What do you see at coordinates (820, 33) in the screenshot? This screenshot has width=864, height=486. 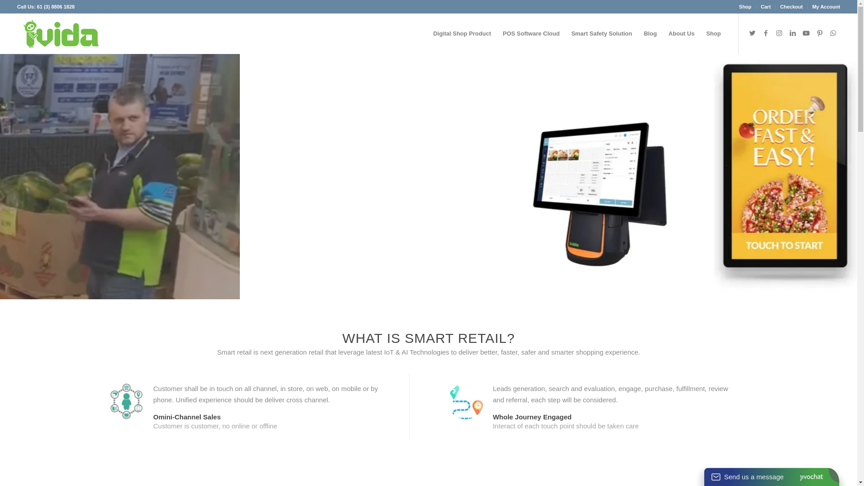 I see `Pinterest` at bounding box center [820, 33].